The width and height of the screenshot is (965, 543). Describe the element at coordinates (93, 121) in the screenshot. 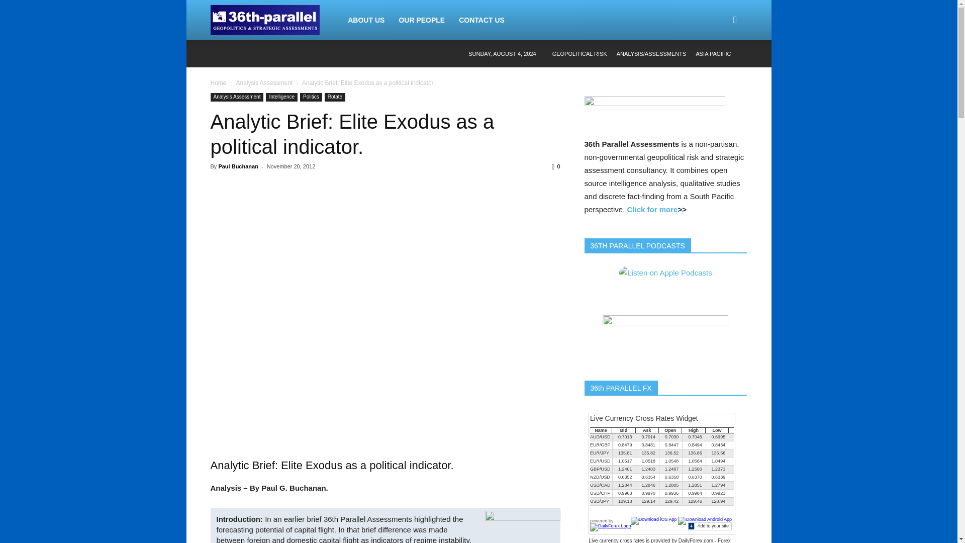

I see `CONTACT US` at that location.